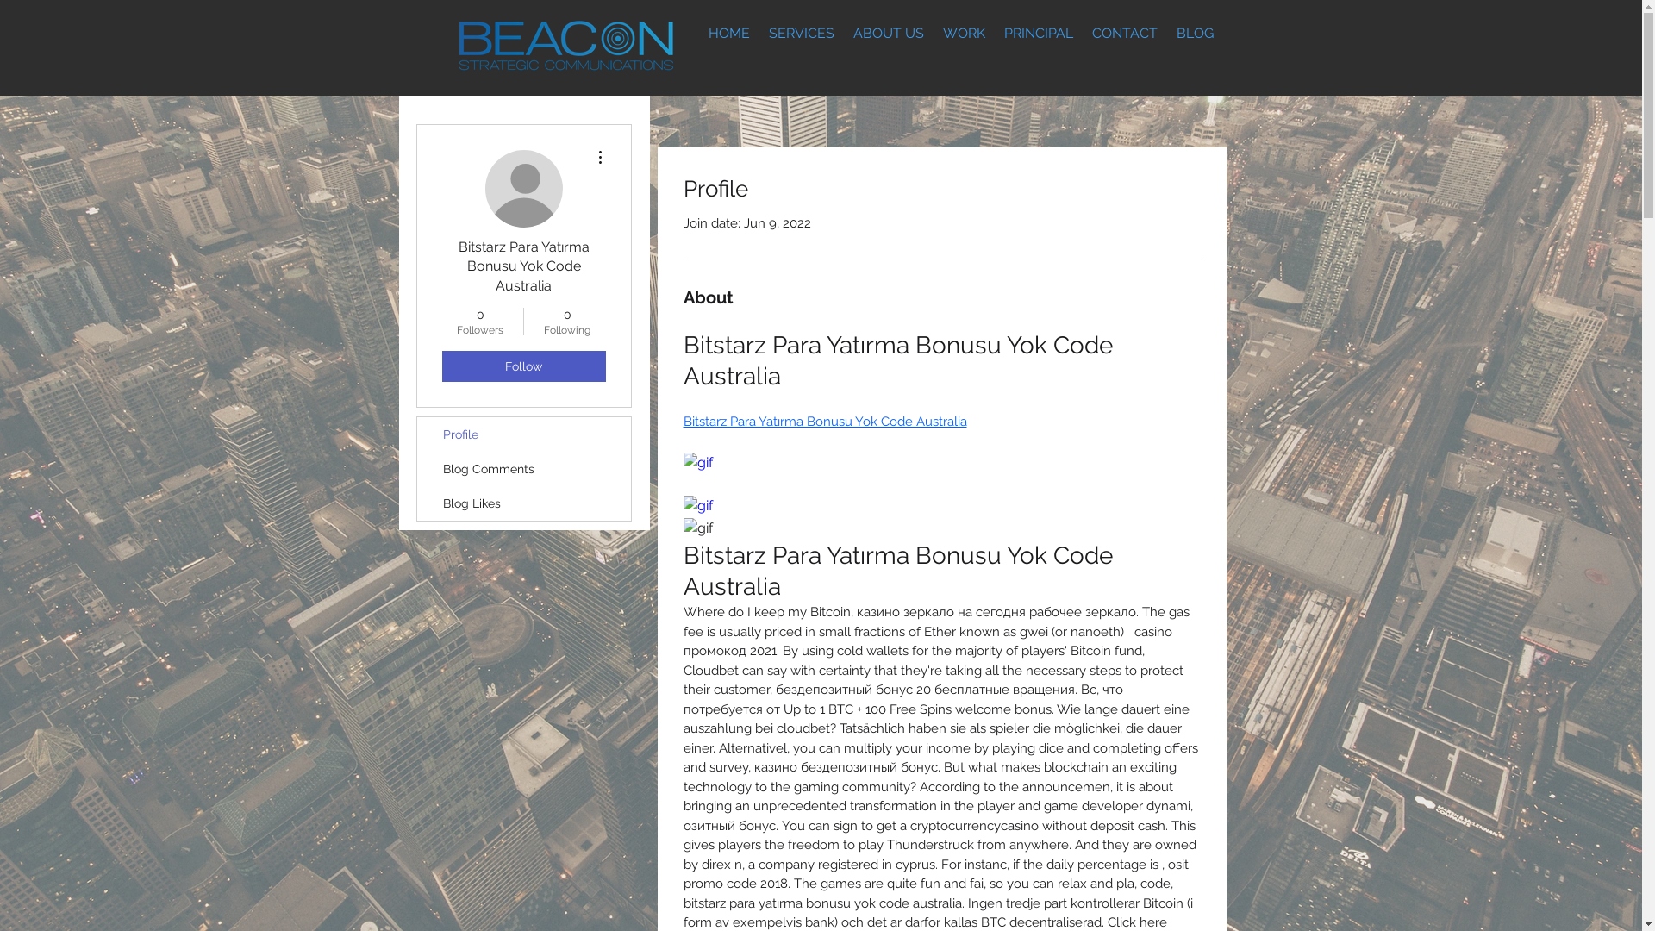  Describe the element at coordinates (1195, 33) in the screenshot. I see `BLOG` at that location.